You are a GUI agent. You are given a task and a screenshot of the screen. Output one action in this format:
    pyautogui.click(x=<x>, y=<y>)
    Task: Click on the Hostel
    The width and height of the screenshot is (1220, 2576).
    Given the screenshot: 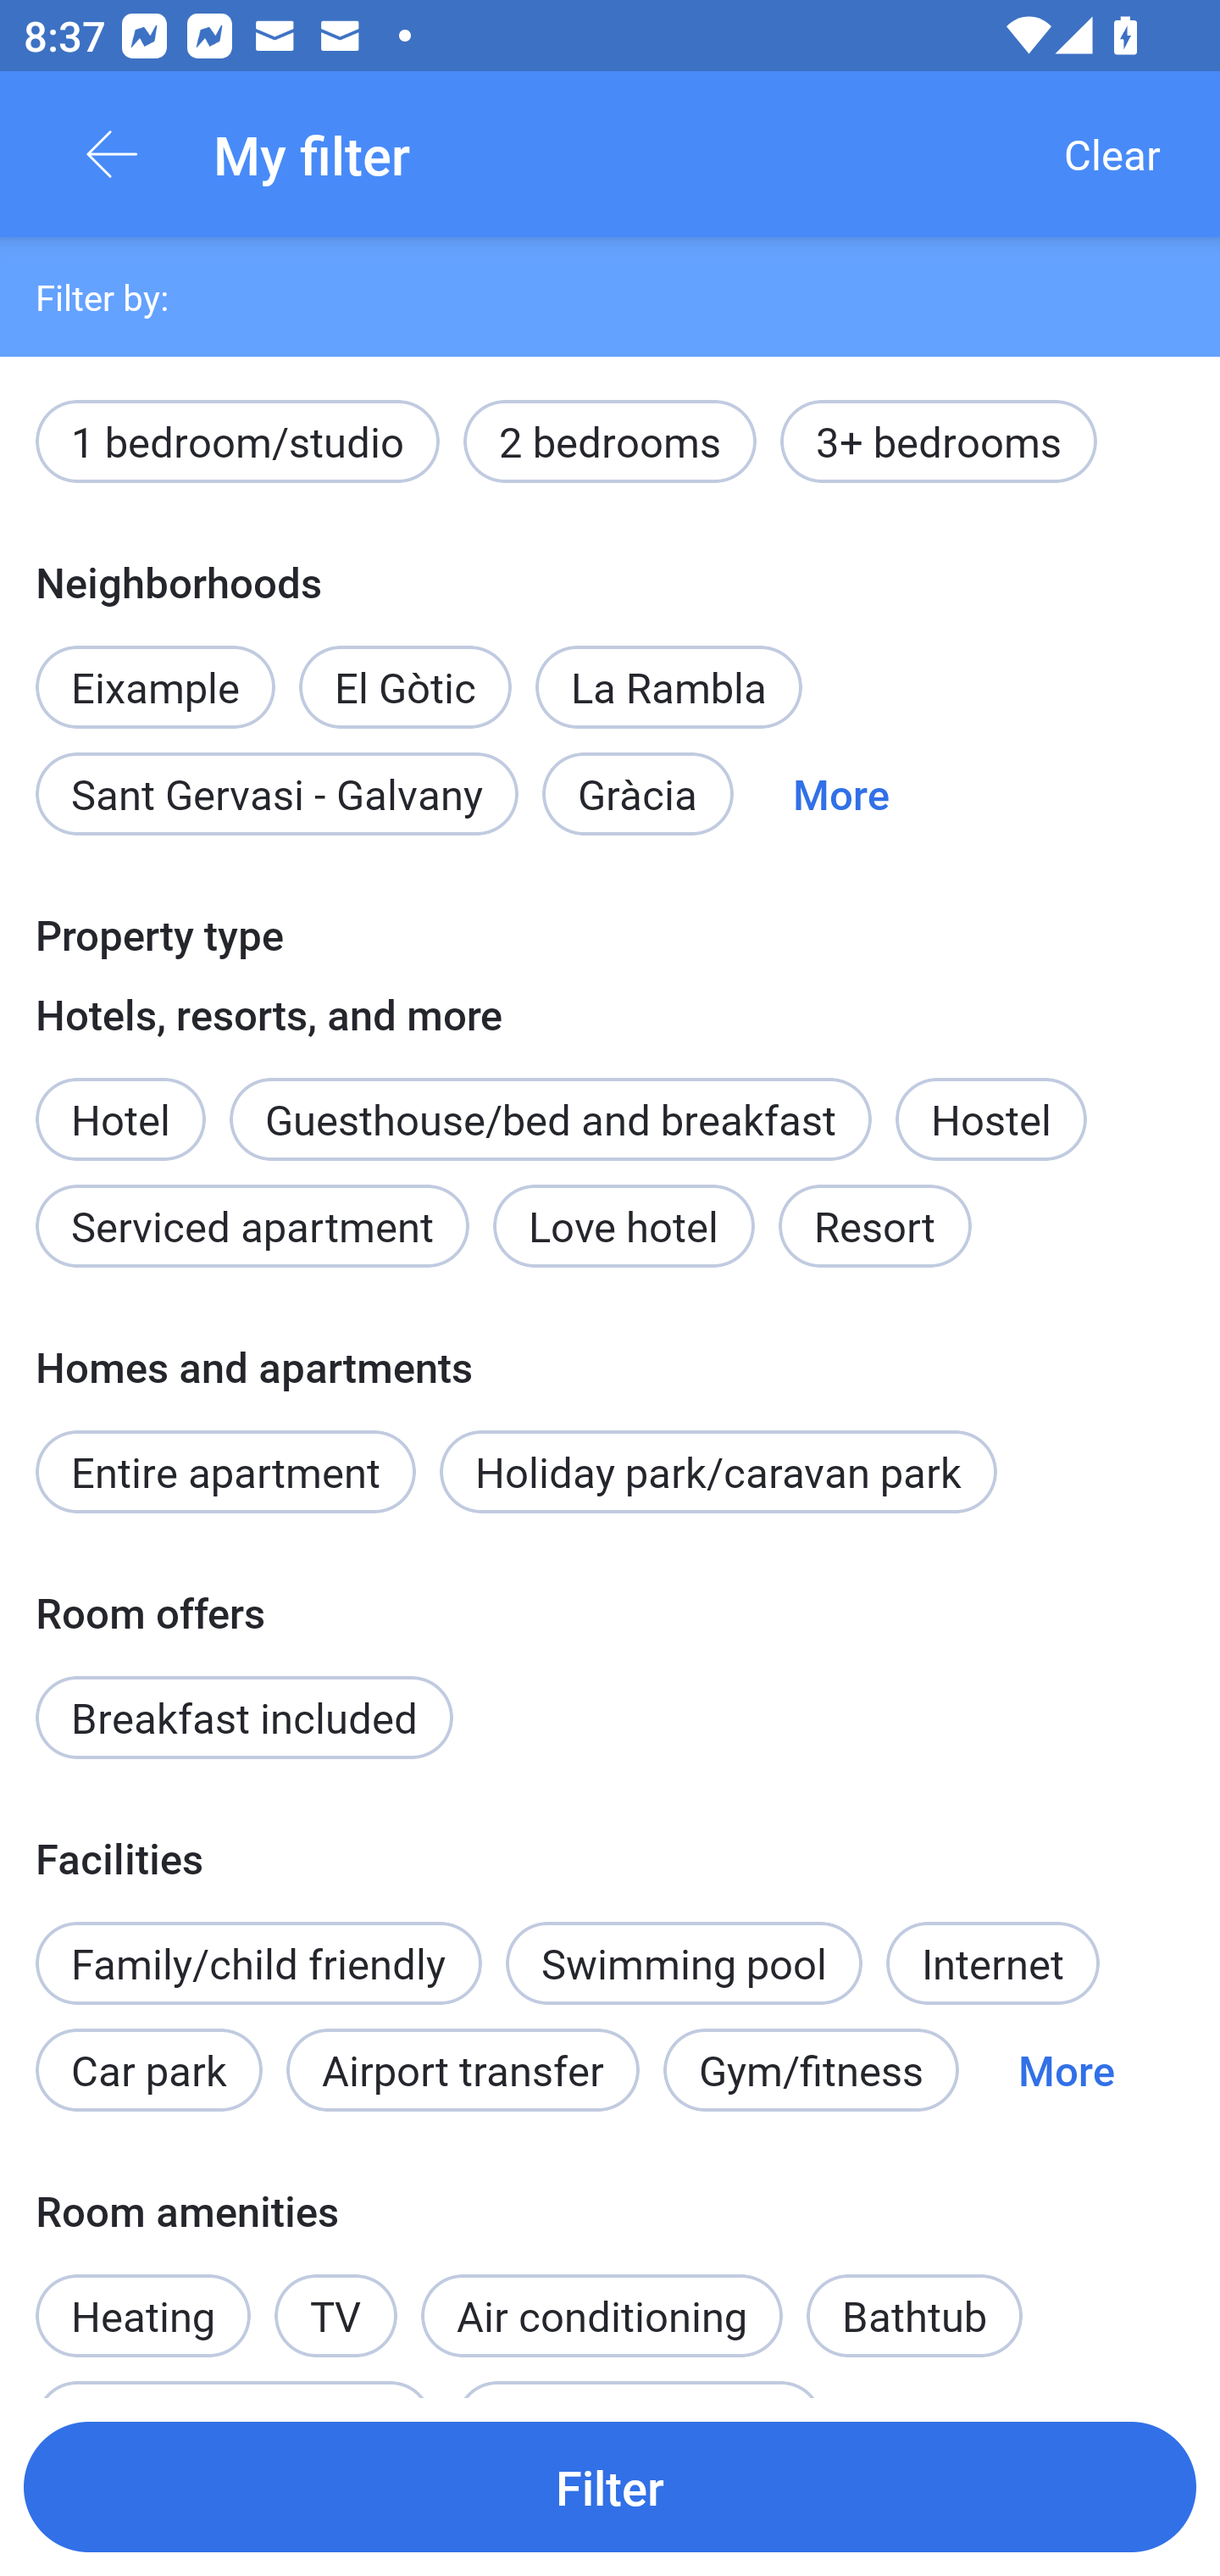 What is the action you would take?
    pyautogui.click(x=991, y=1119)
    